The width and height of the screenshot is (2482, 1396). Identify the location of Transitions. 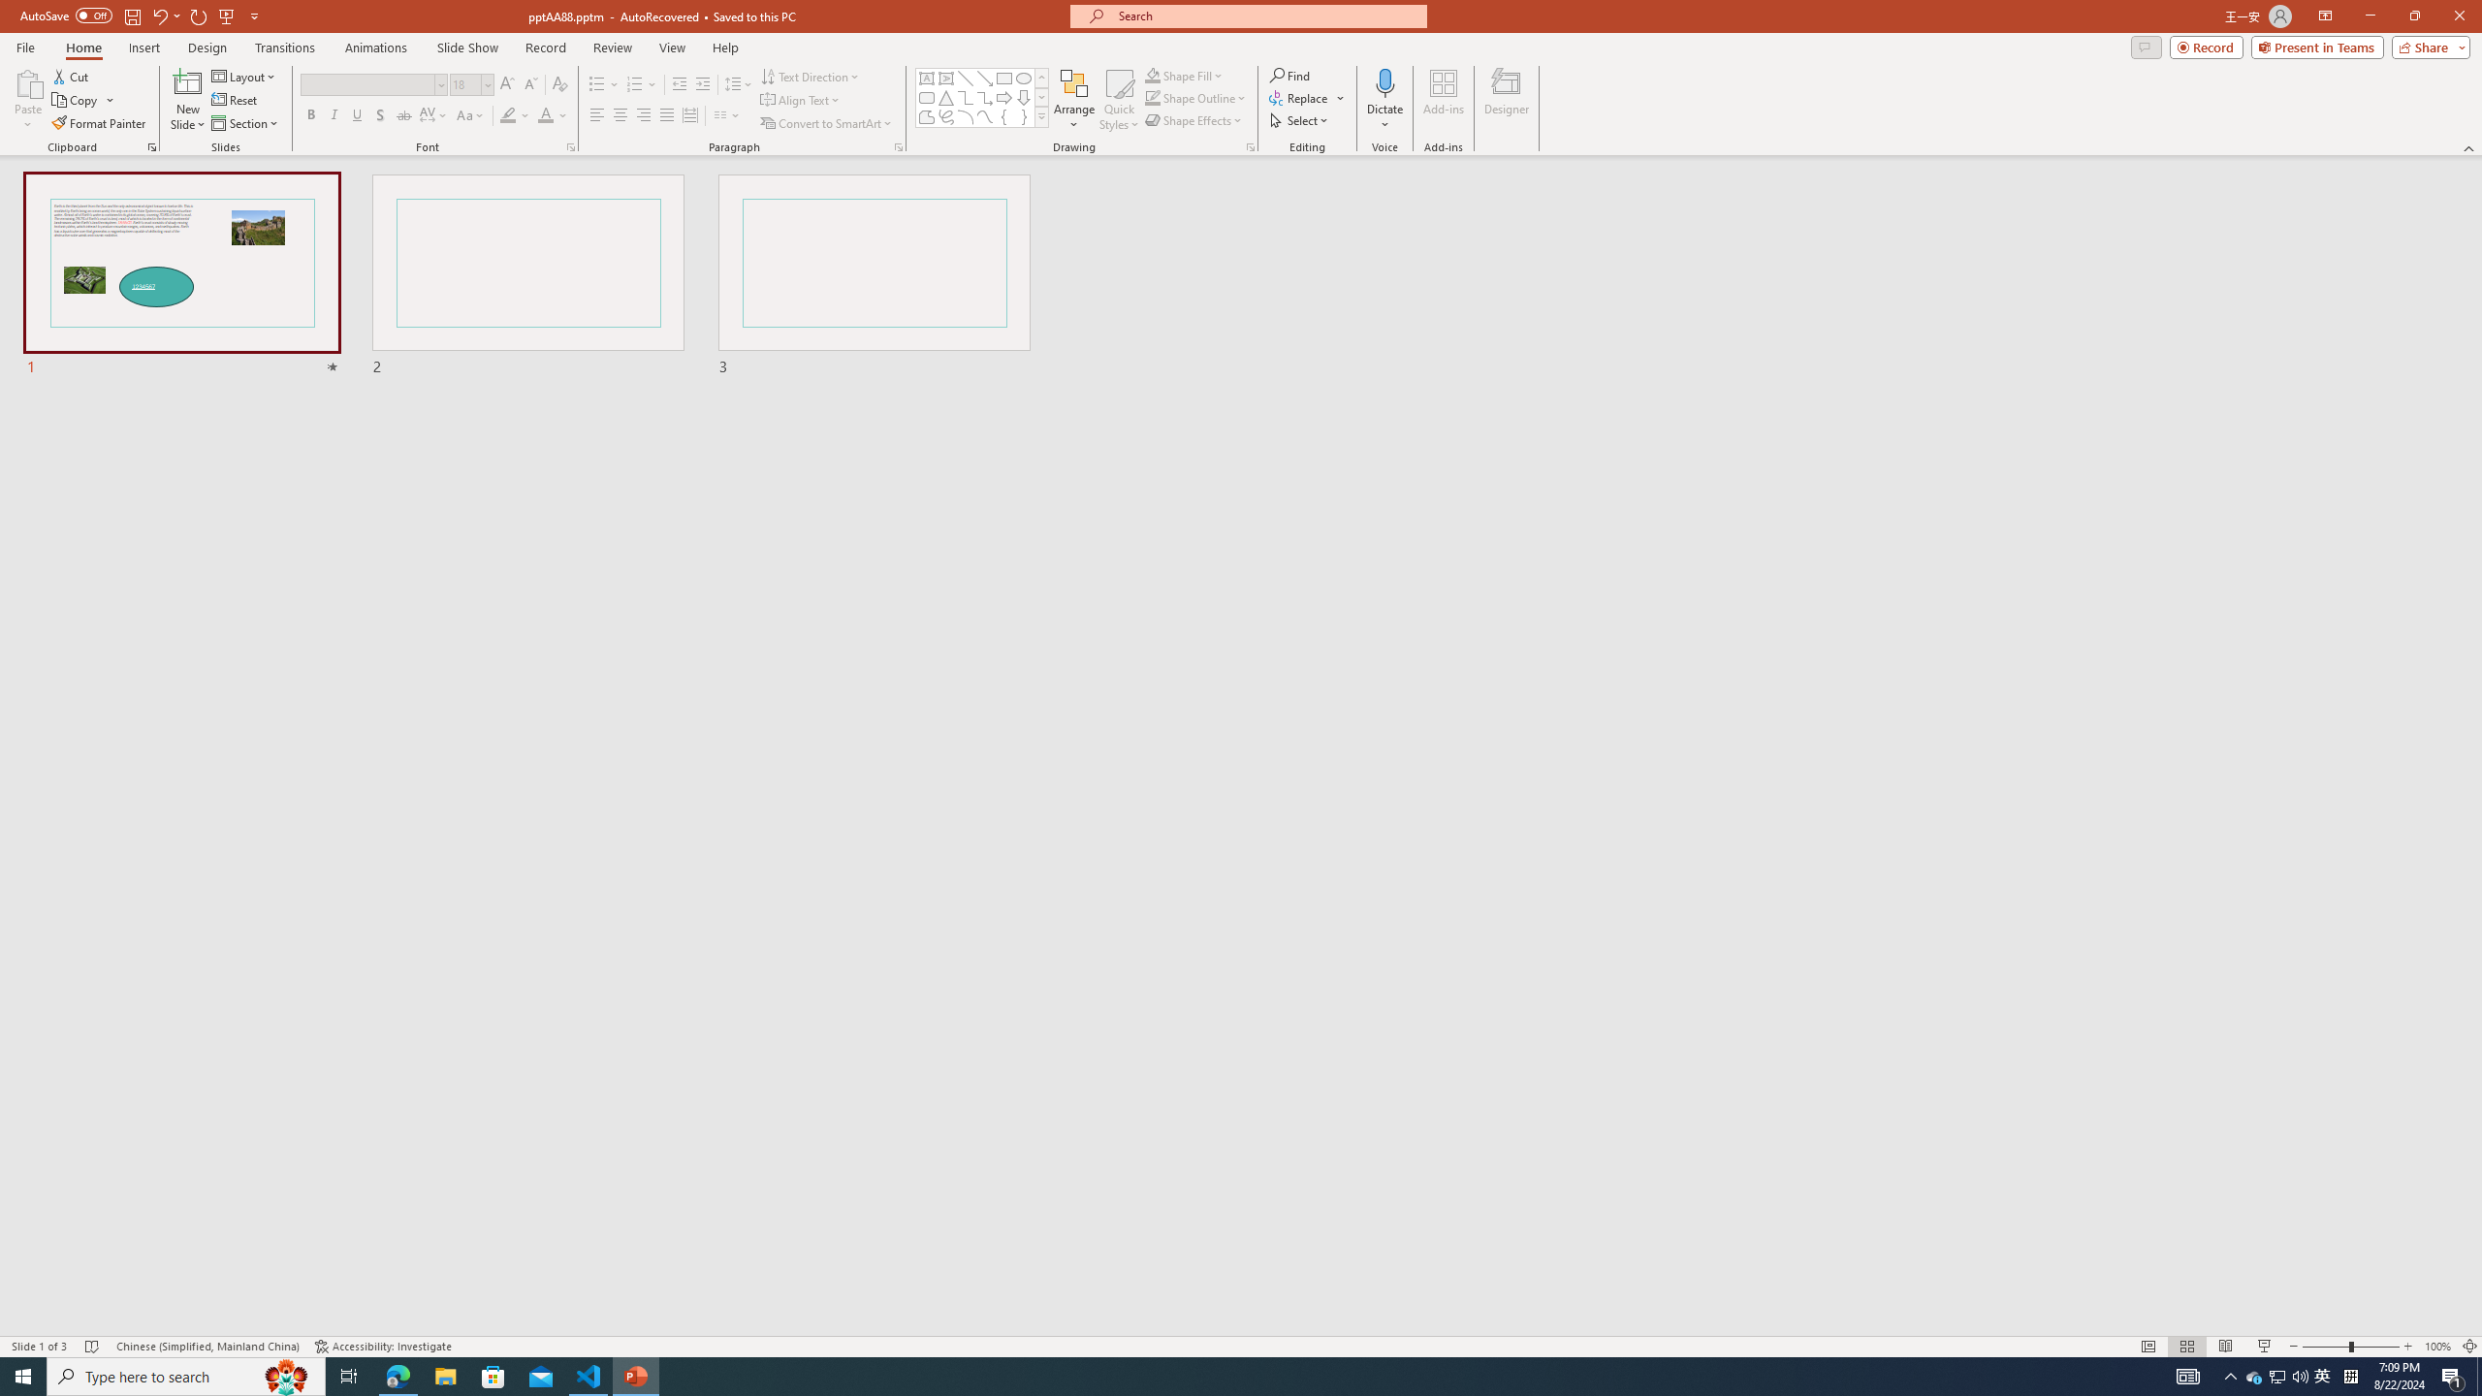
(285, 48).